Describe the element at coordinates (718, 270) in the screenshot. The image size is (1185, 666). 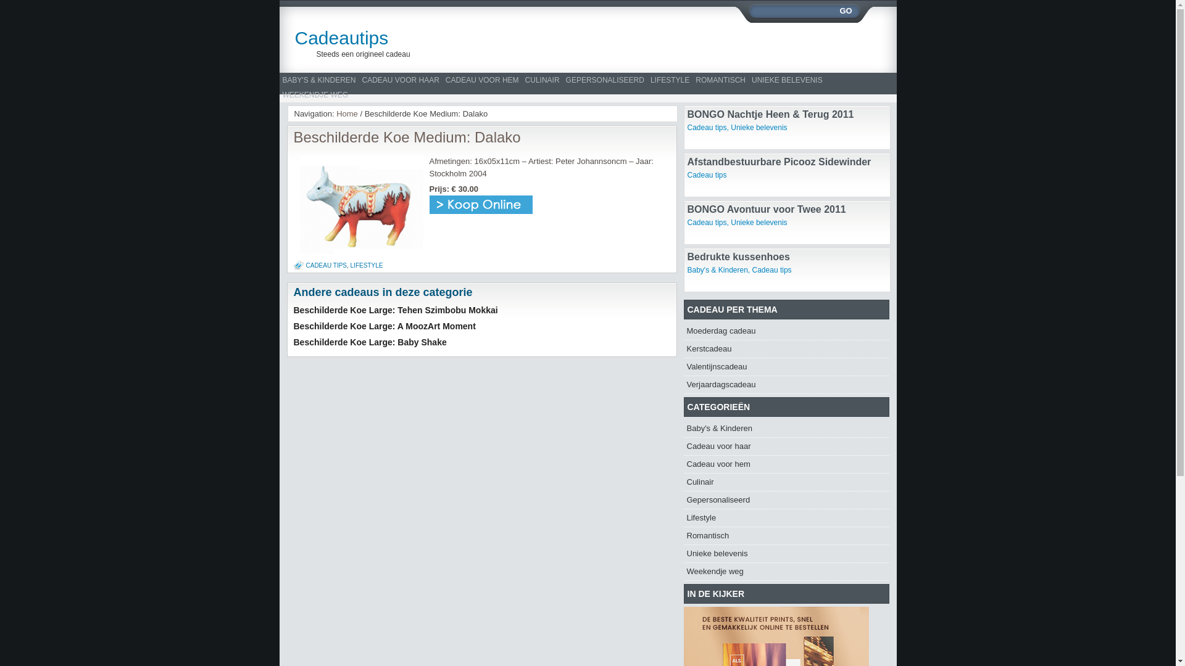
I see `Baby's & Kinderen` at that location.